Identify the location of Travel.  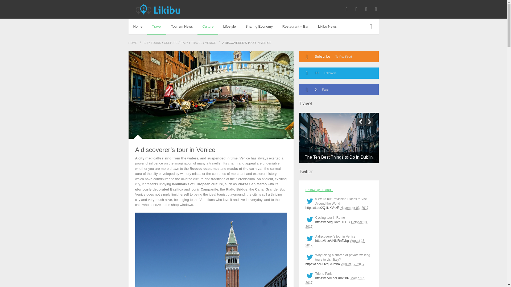
(156, 27).